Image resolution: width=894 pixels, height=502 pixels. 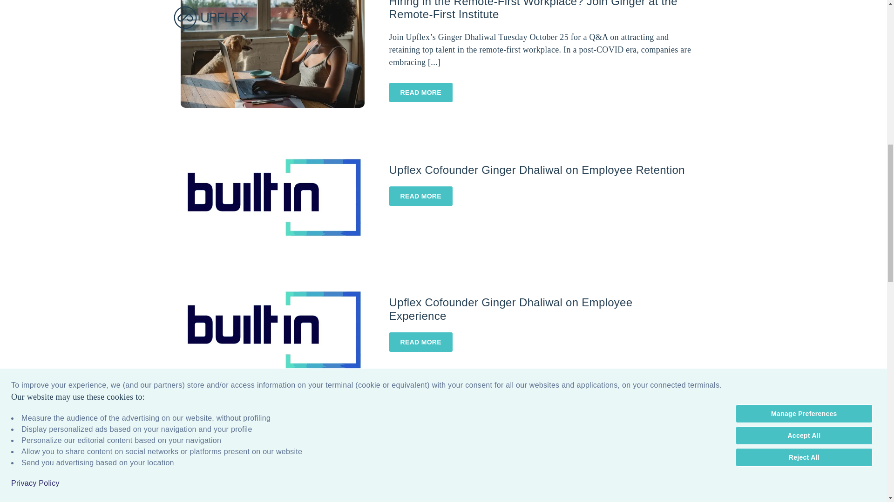 I want to click on Upflex Cofounder Ginger Dhaliwal on Employee Retention, so click(x=272, y=196).